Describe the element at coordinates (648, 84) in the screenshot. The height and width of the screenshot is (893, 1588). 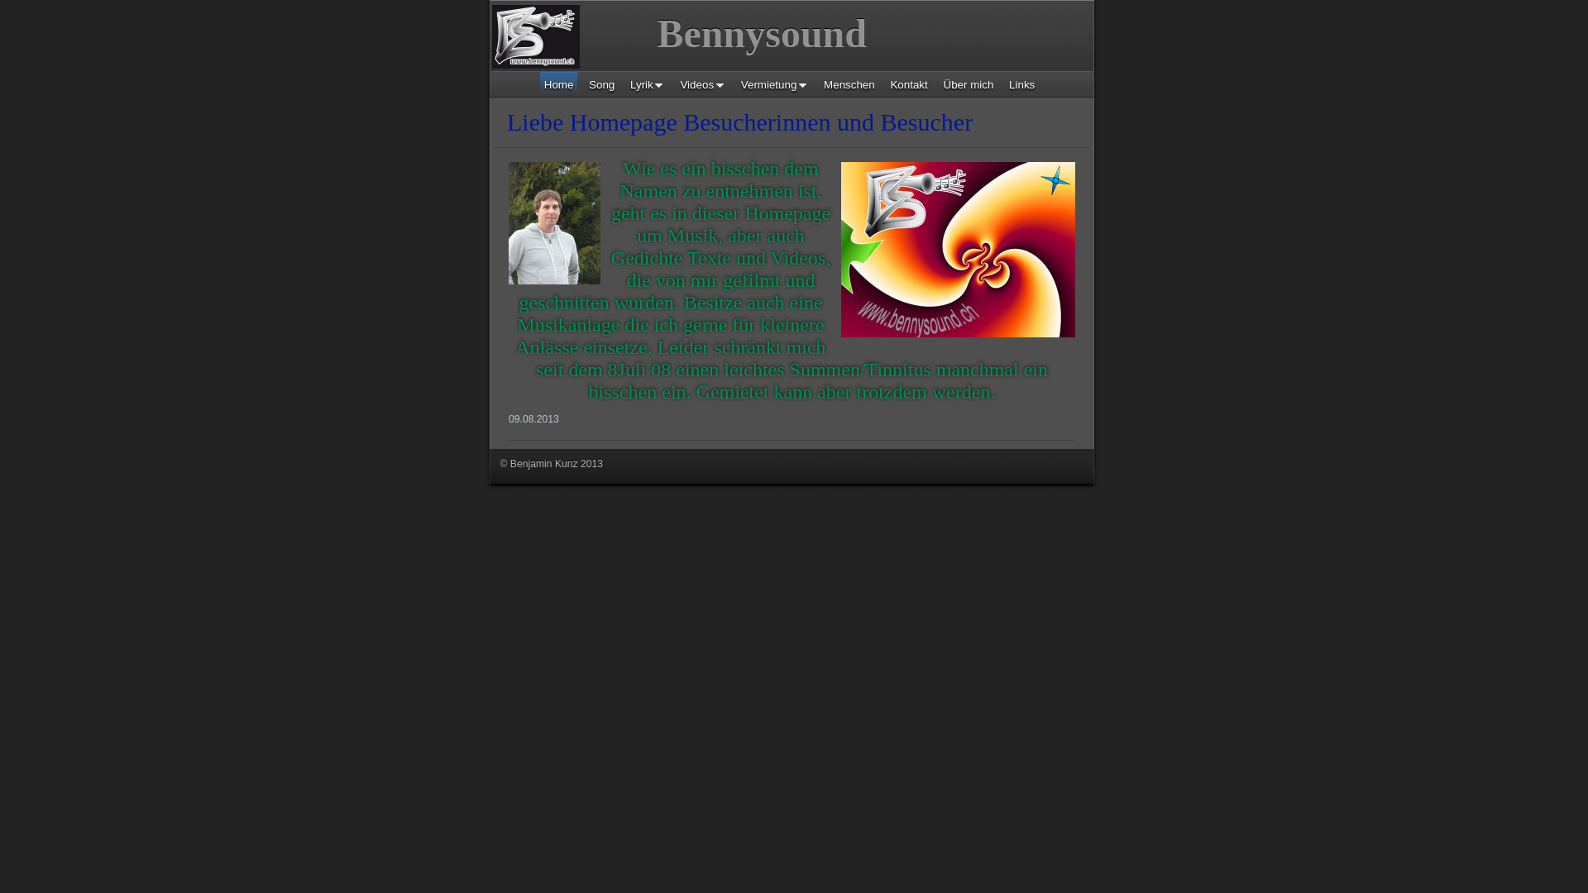
I see `Lyrik` at that location.